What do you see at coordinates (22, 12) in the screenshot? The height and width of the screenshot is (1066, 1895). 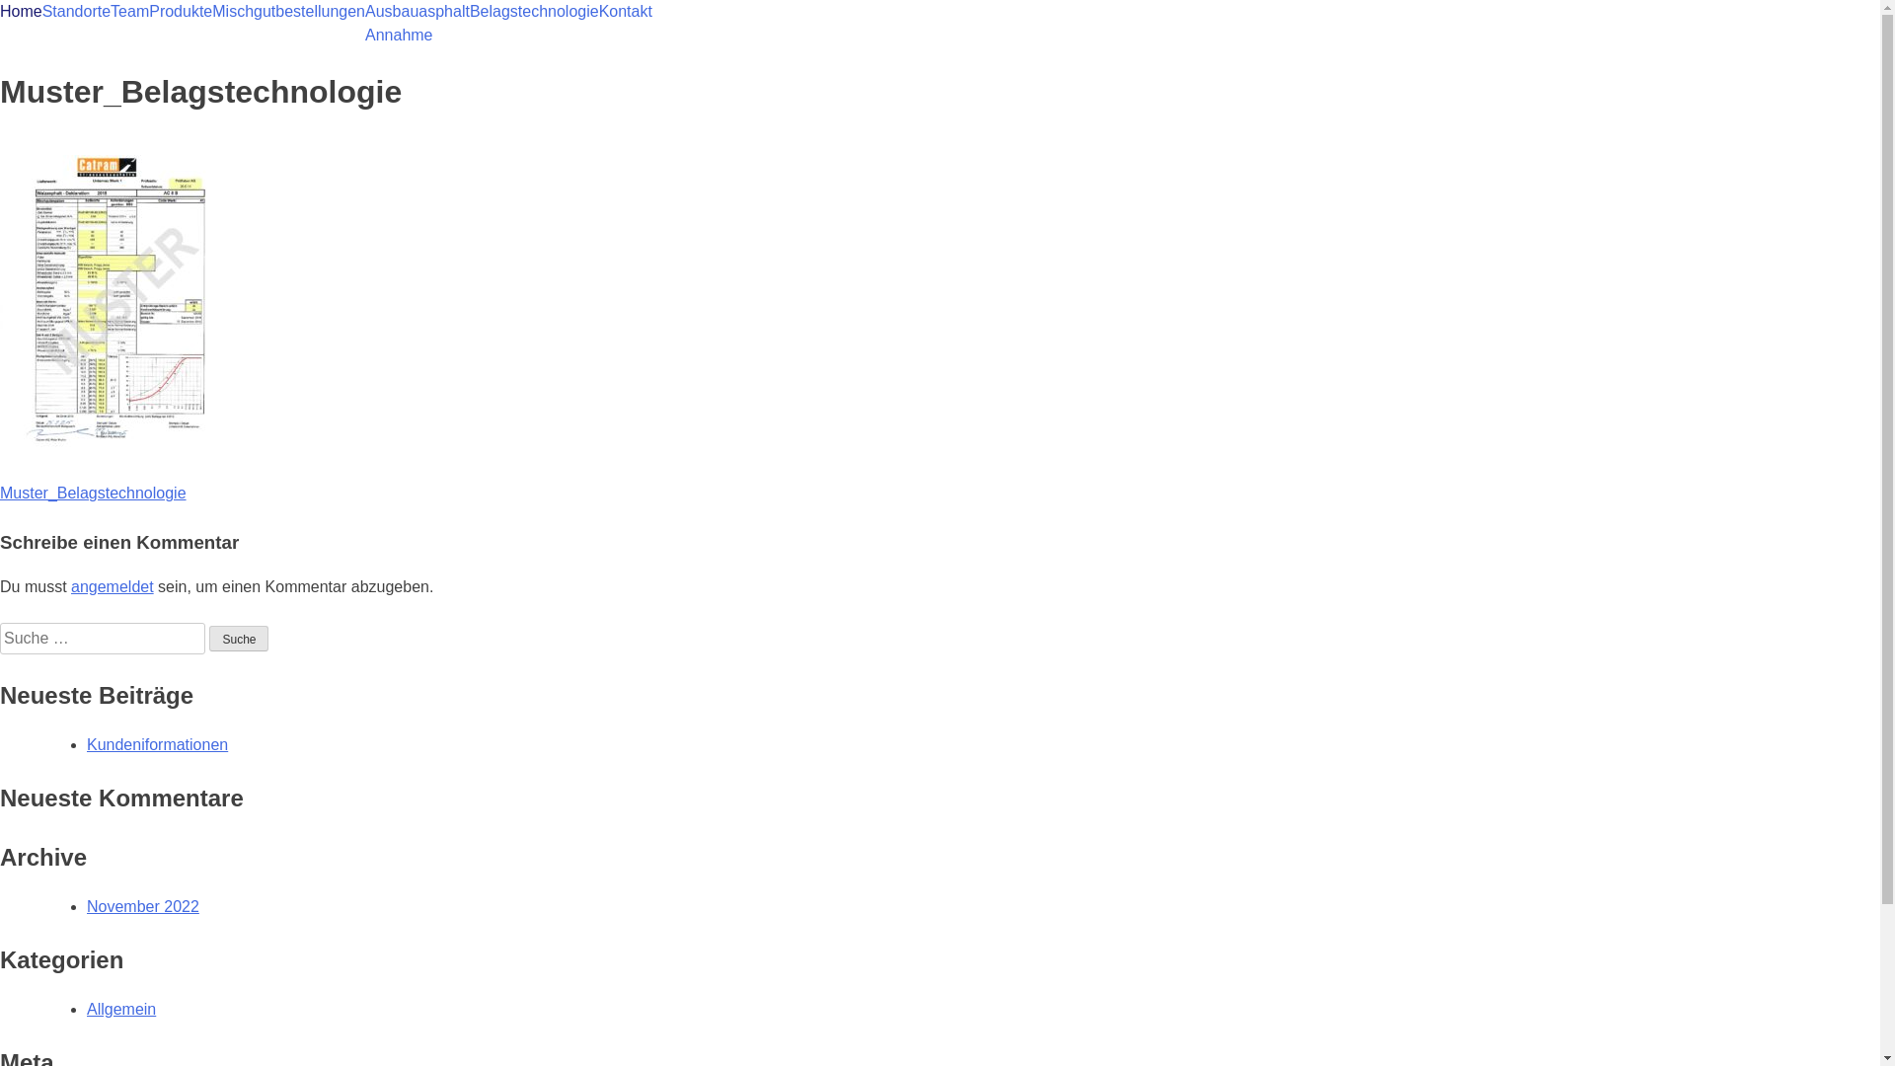 I see `Home` at bounding box center [22, 12].